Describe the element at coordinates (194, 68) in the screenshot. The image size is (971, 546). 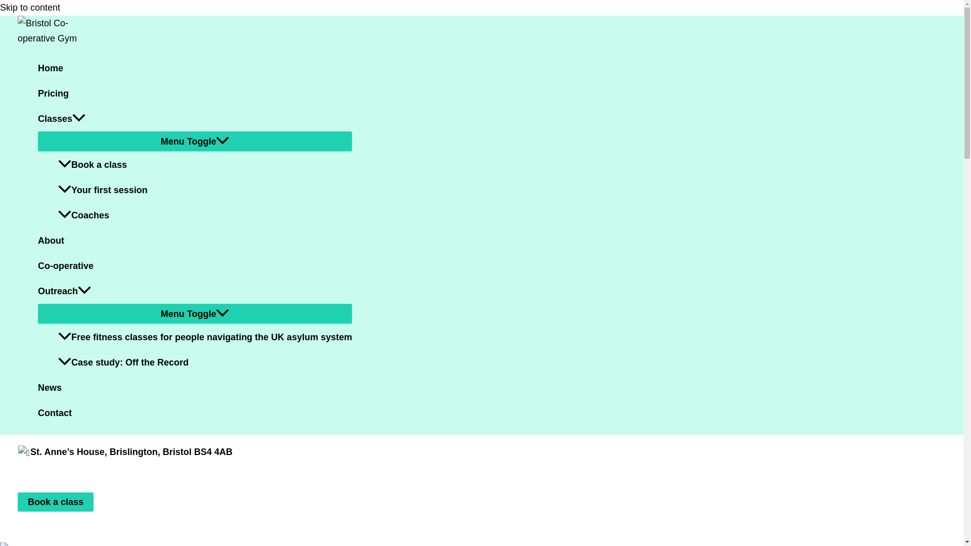
I see `Home` at that location.